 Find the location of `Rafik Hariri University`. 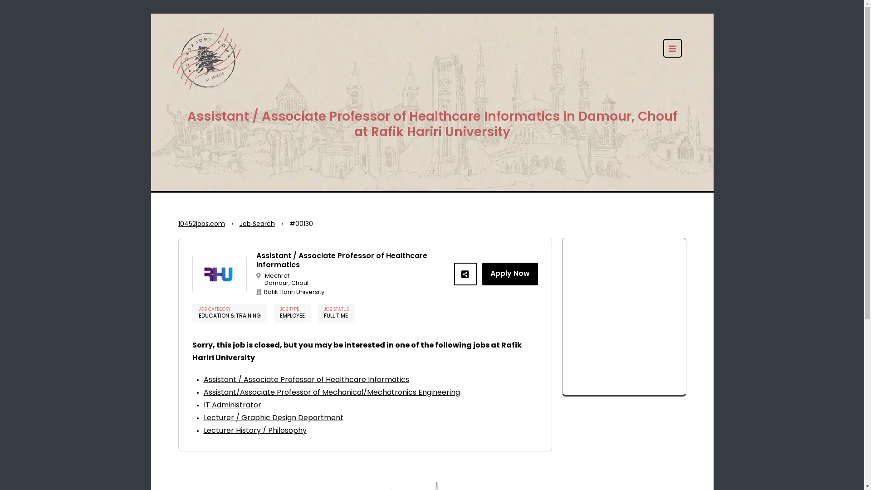

Rafik Hariri University is located at coordinates (352, 293).